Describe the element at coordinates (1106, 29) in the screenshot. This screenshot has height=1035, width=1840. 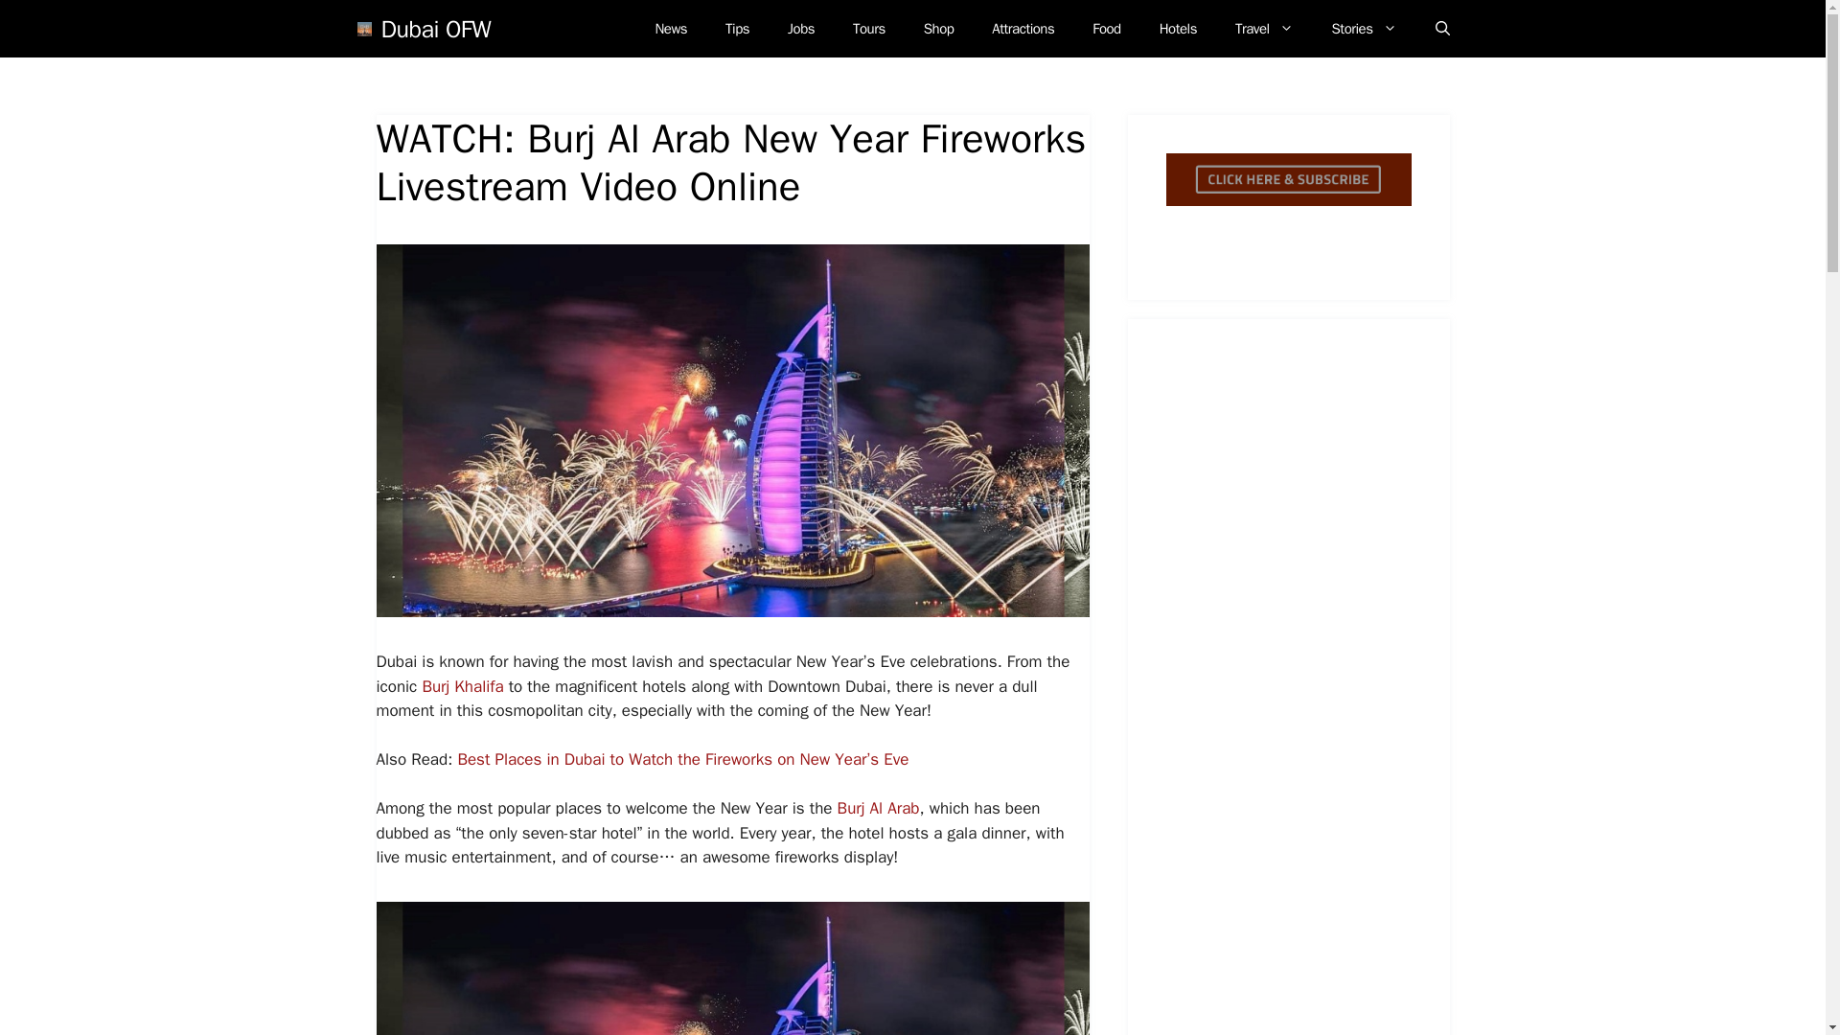
I see `Restaurants in Dubai` at that location.